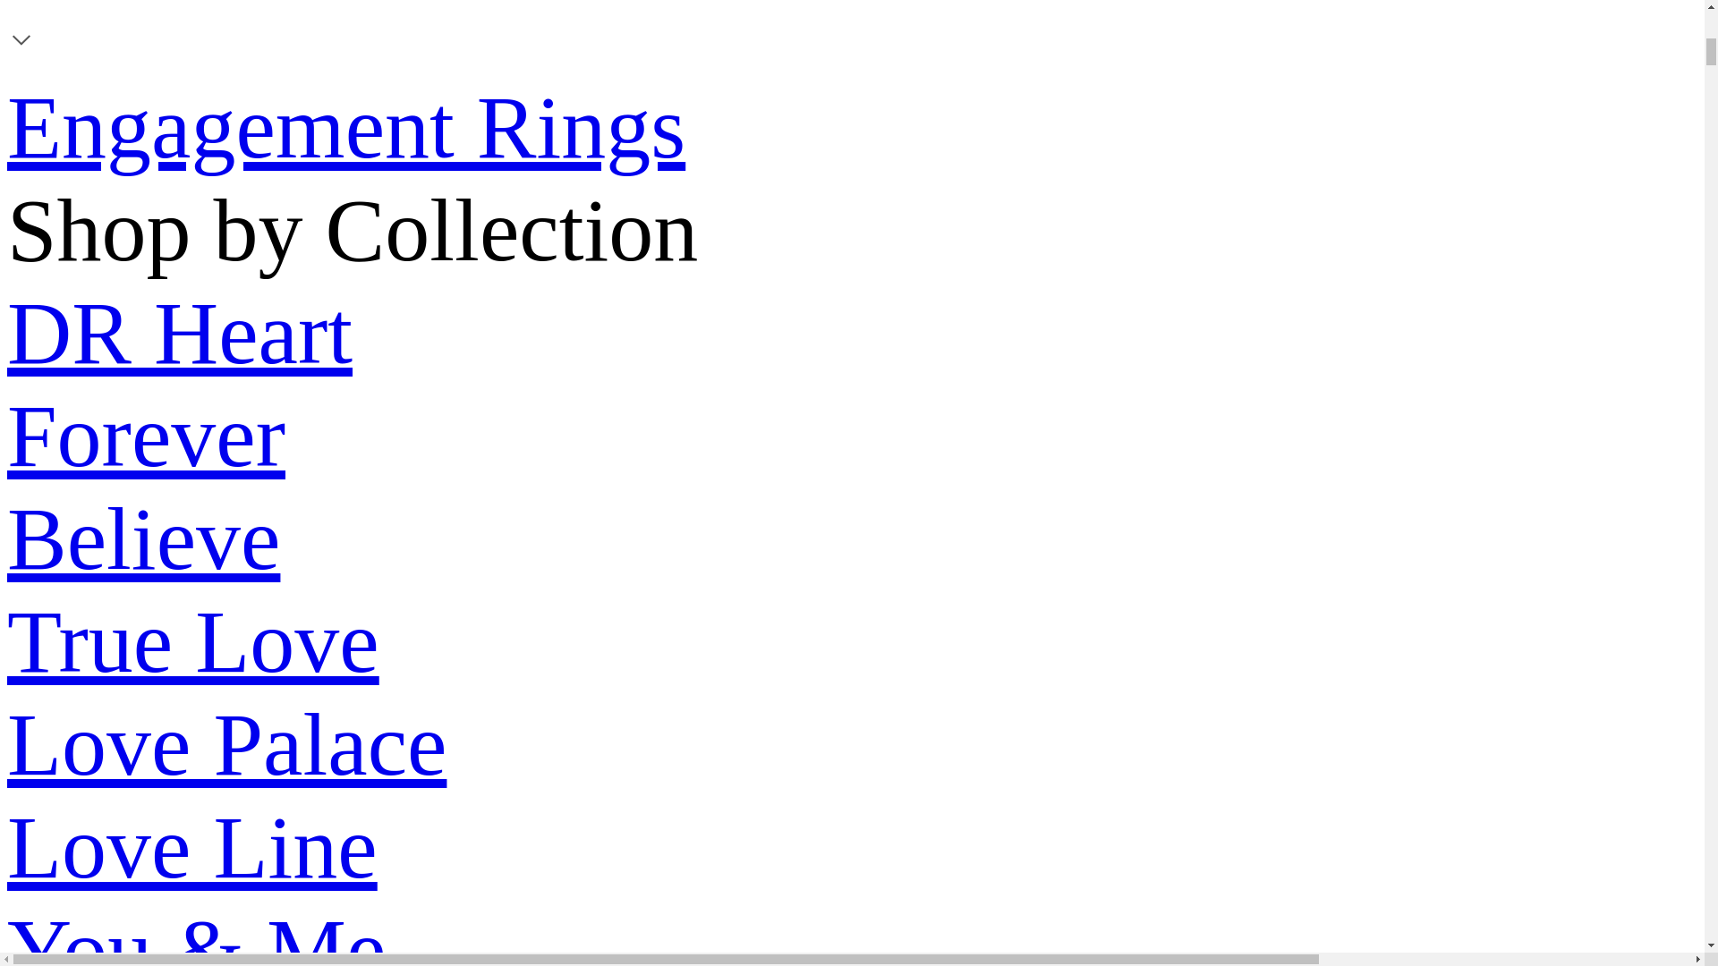 The width and height of the screenshot is (1718, 966). What do you see at coordinates (226, 744) in the screenshot?
I see `Love Palace` at bounding box center [226, 744].